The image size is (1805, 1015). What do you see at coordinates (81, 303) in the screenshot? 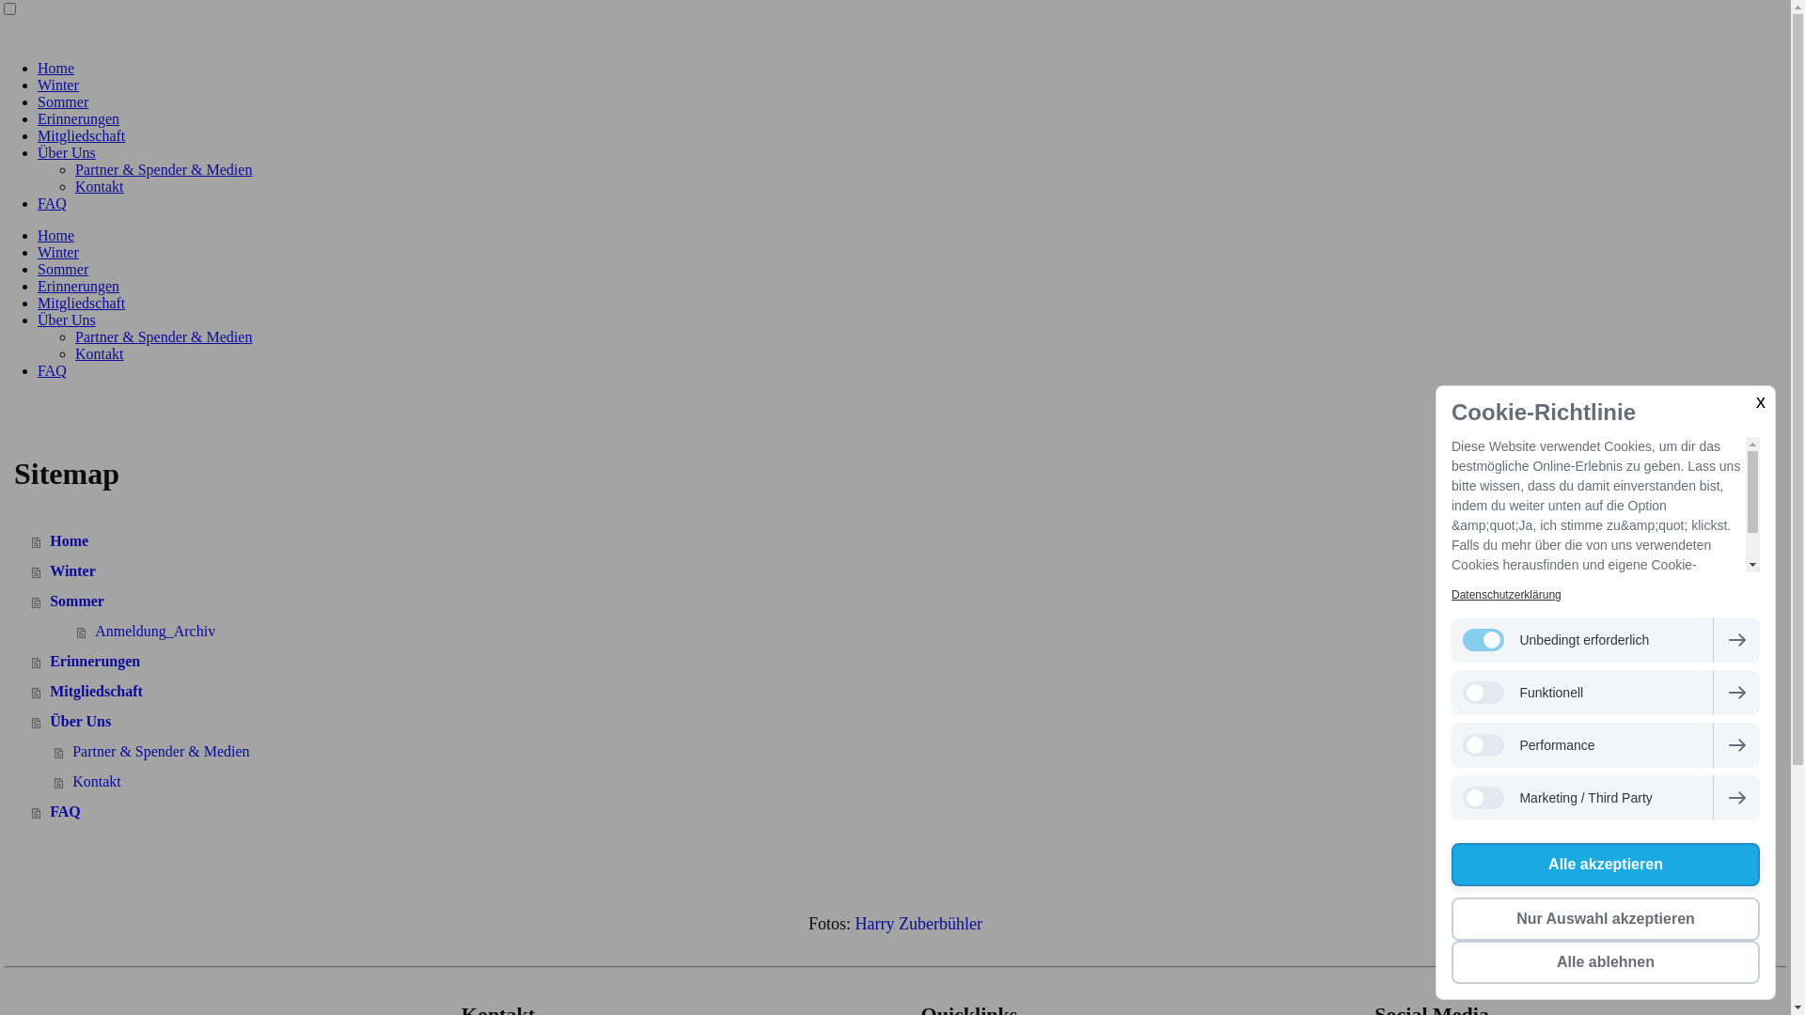
I see `Mitgliedschaft` at bounding box center [81, 303].